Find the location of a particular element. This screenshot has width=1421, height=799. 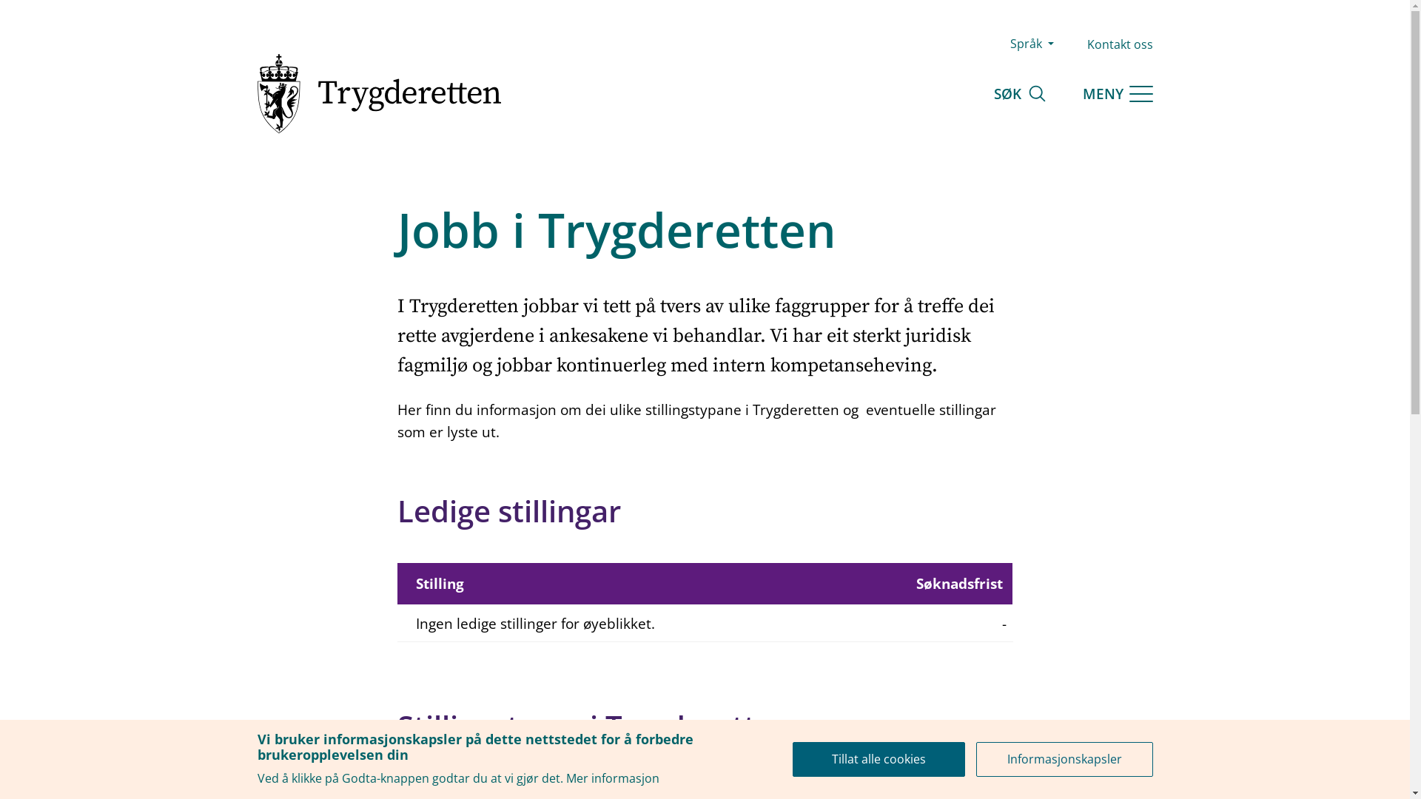

Informasjonskapsler is located at coordinates (1064, 759).